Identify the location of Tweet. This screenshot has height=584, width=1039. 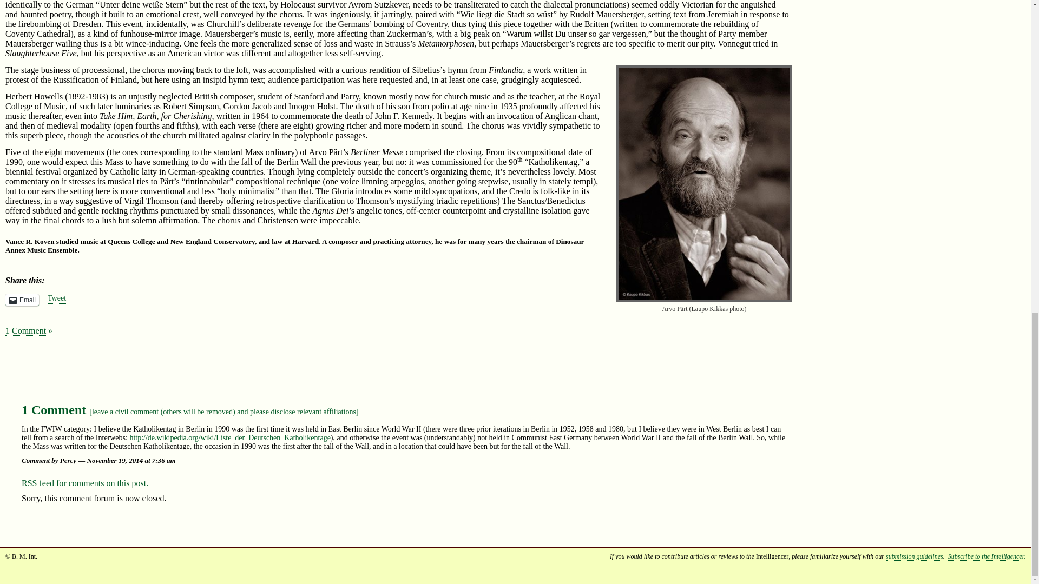
(57, 298).